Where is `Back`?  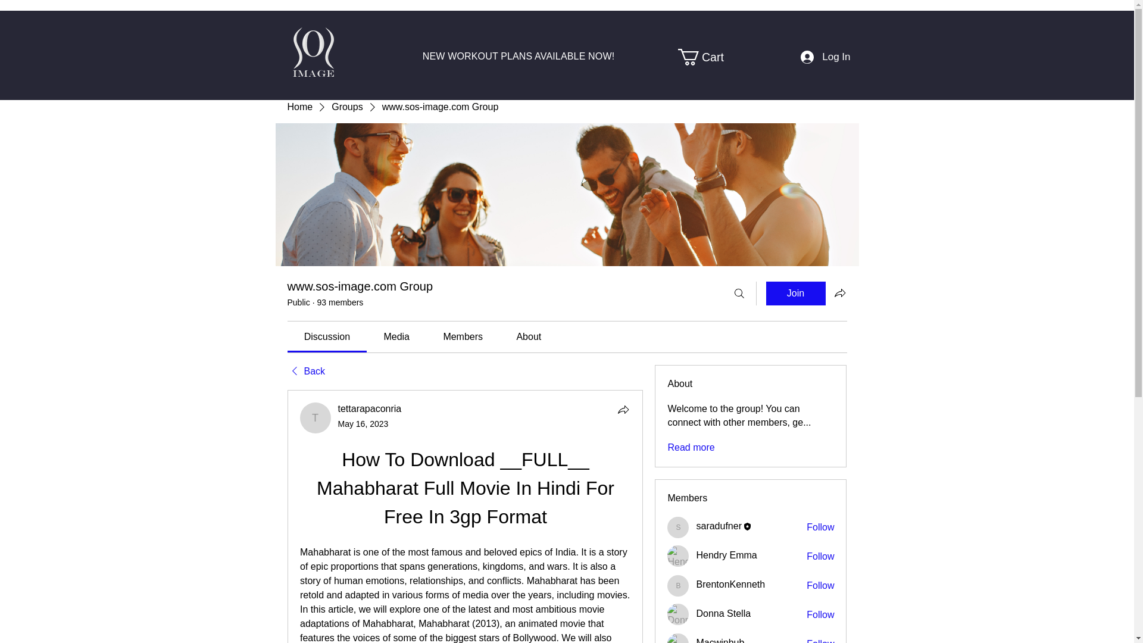 Back is located at coordinates (305, 372).